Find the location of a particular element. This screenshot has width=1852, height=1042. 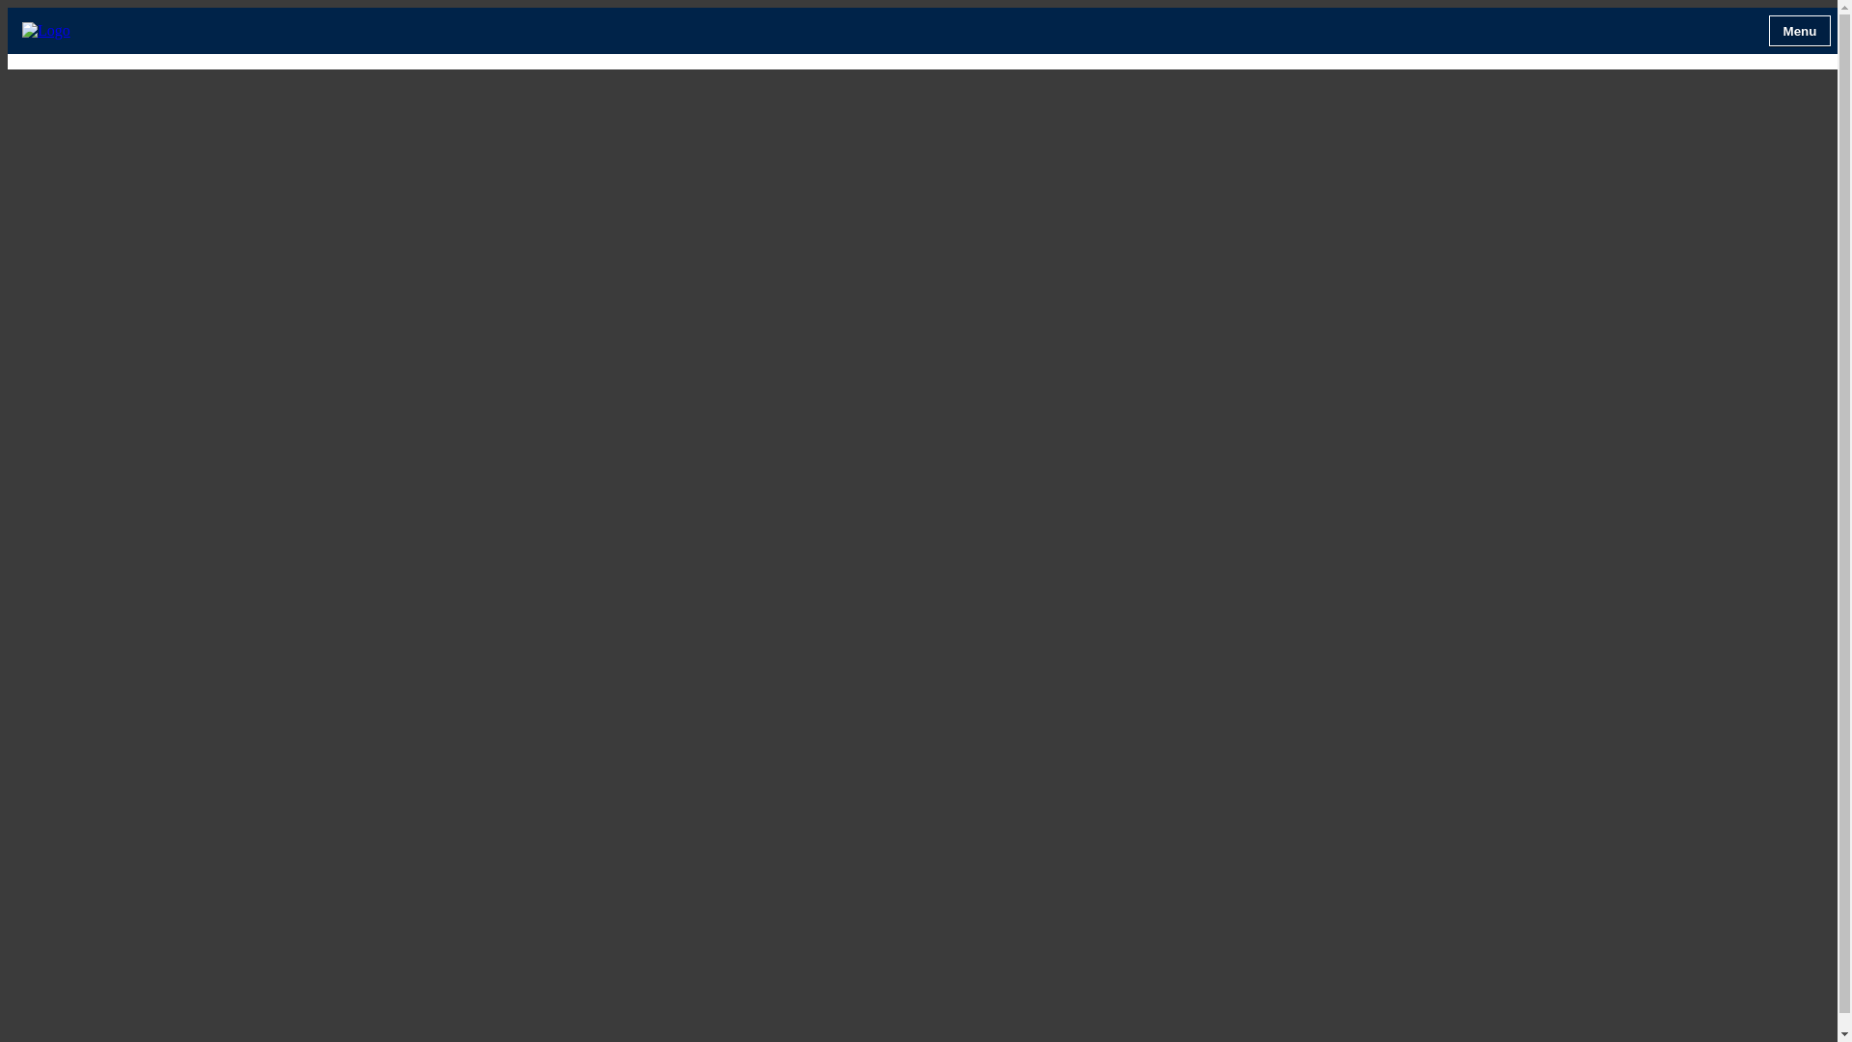

Menu is located at coordinates (1800, 31).